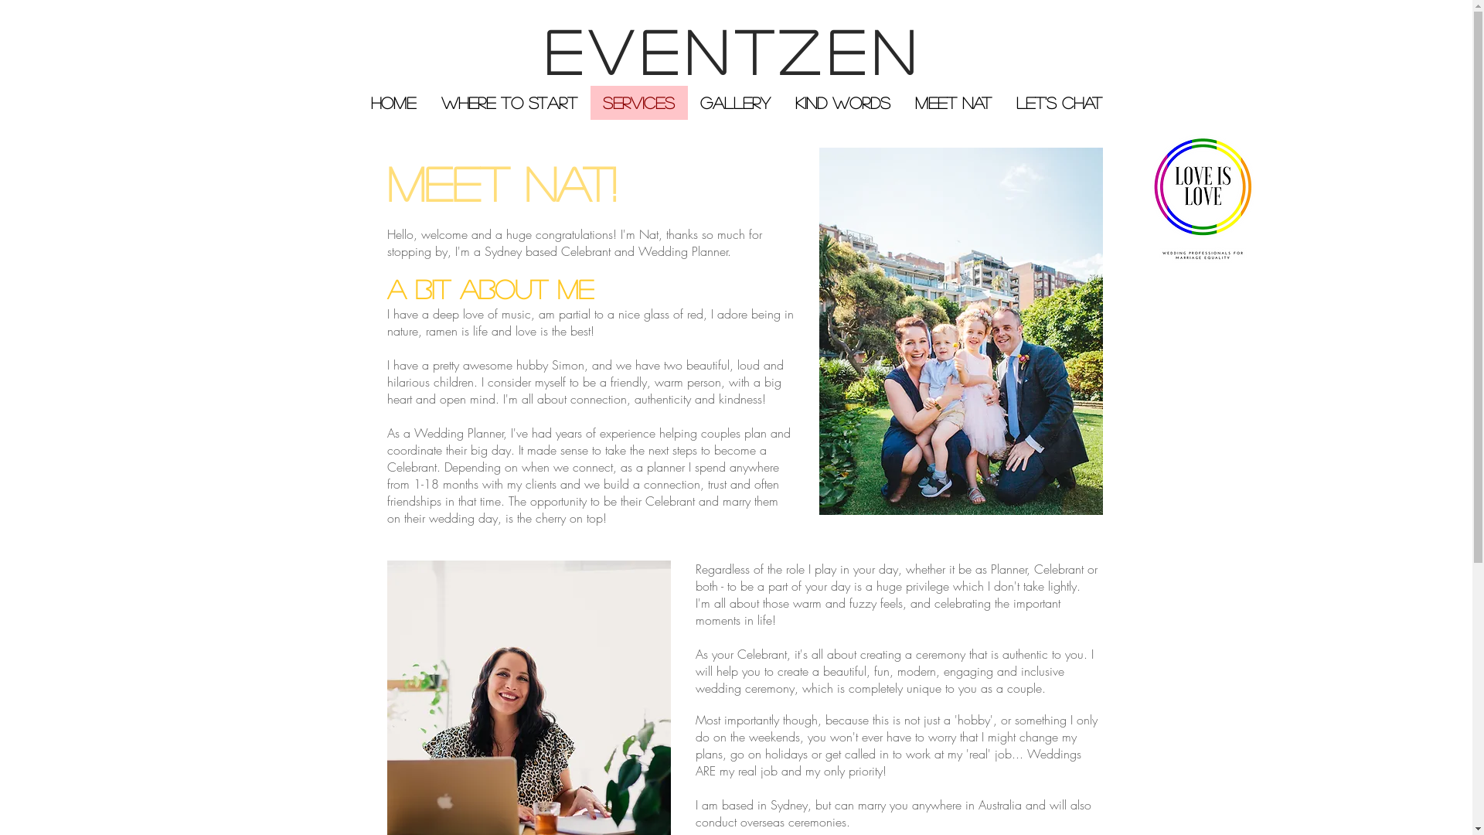 This screenshot has width=1484, height=835. Describe the element at coordinates (394, 103) in the screenshot. I see `Home` at that location.